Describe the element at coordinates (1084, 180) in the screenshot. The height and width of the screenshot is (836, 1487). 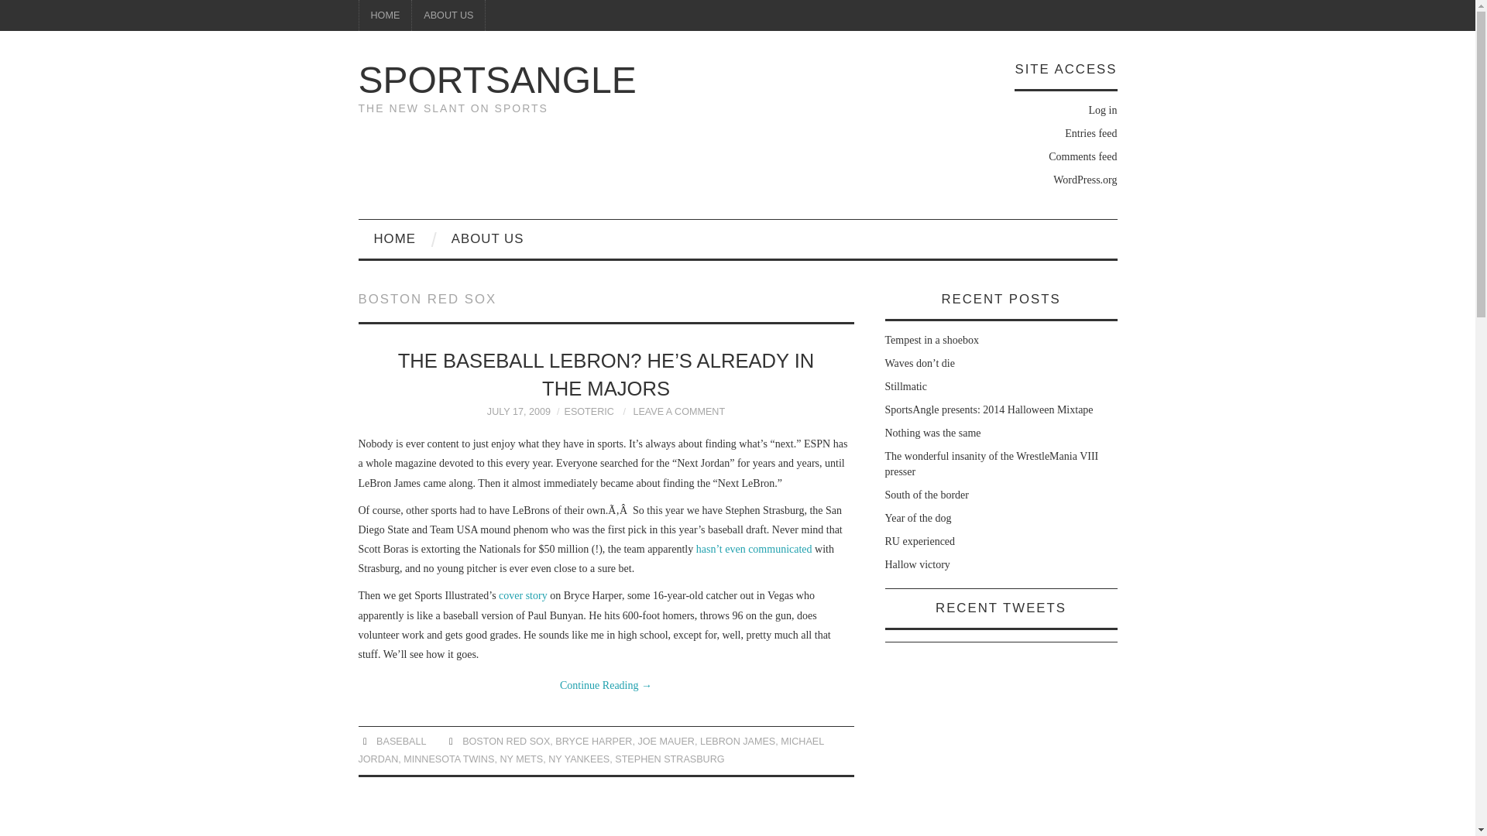
I see `WordPress.org` at that location.